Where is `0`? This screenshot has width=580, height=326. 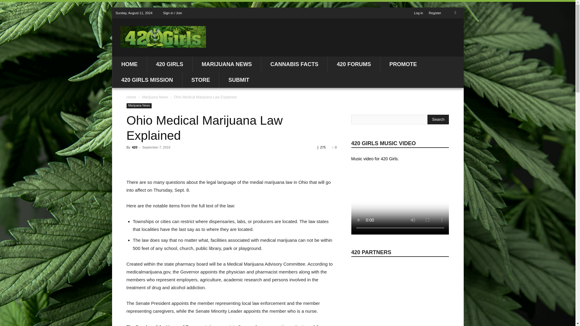 0 is located at coordinates (334, 147).